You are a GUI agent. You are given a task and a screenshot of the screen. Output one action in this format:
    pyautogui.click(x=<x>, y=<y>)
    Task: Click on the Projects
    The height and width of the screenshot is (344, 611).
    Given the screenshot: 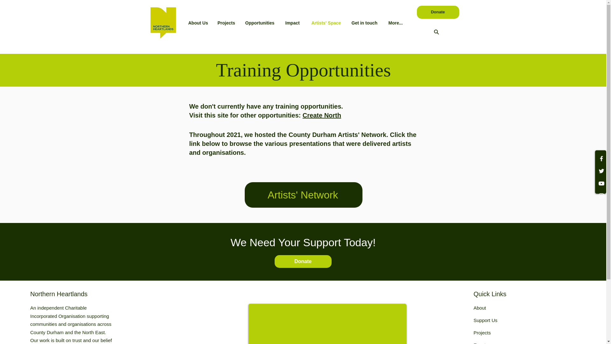 What is the action you would take?
    pyautogui.click(x=226, y=23)
    